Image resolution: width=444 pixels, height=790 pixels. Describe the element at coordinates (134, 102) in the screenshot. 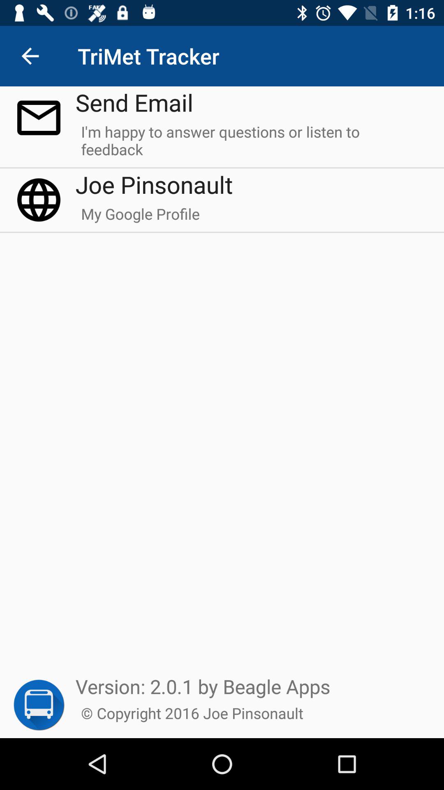

I see `press icon above i m happy` at that location.